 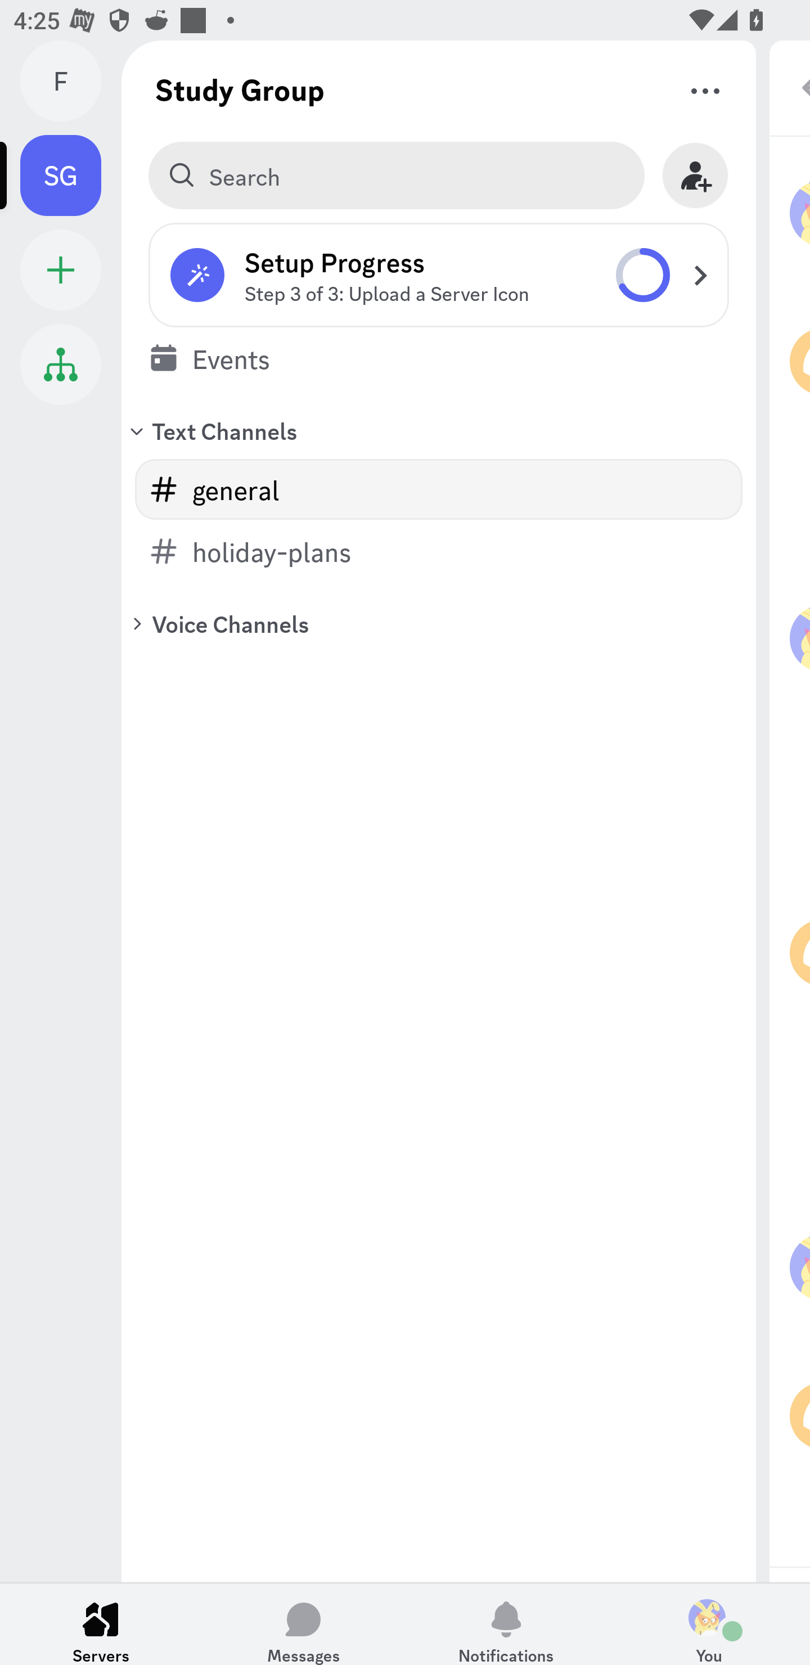 What do you see at coordinates (61, 364) in the screenshot?
I see `Student Hub` at bounding box center [61, 364].